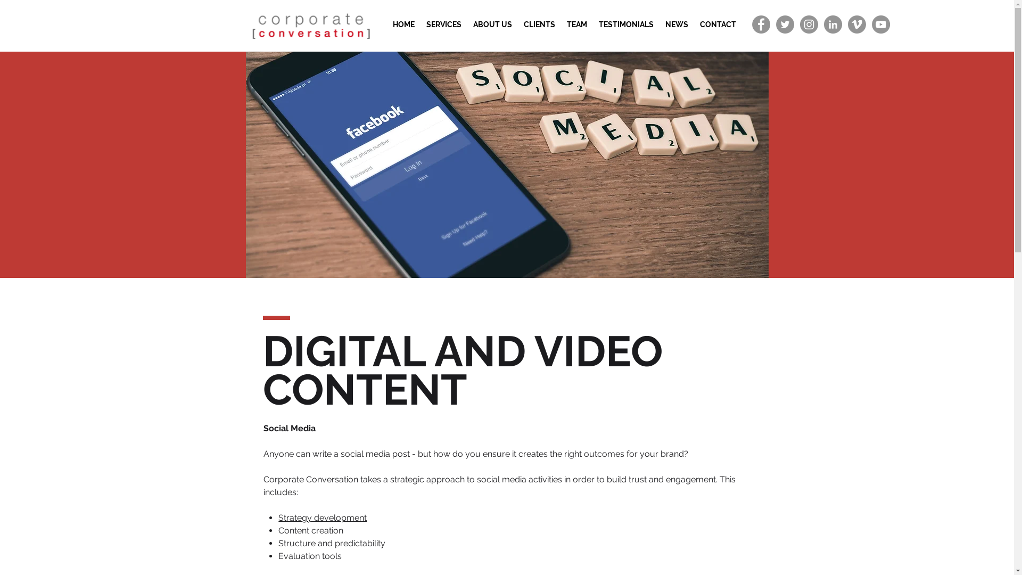  What do you see at coordinates (403, 24) in the screenshot?
I see `HOME` at bounding box center [403, 24].